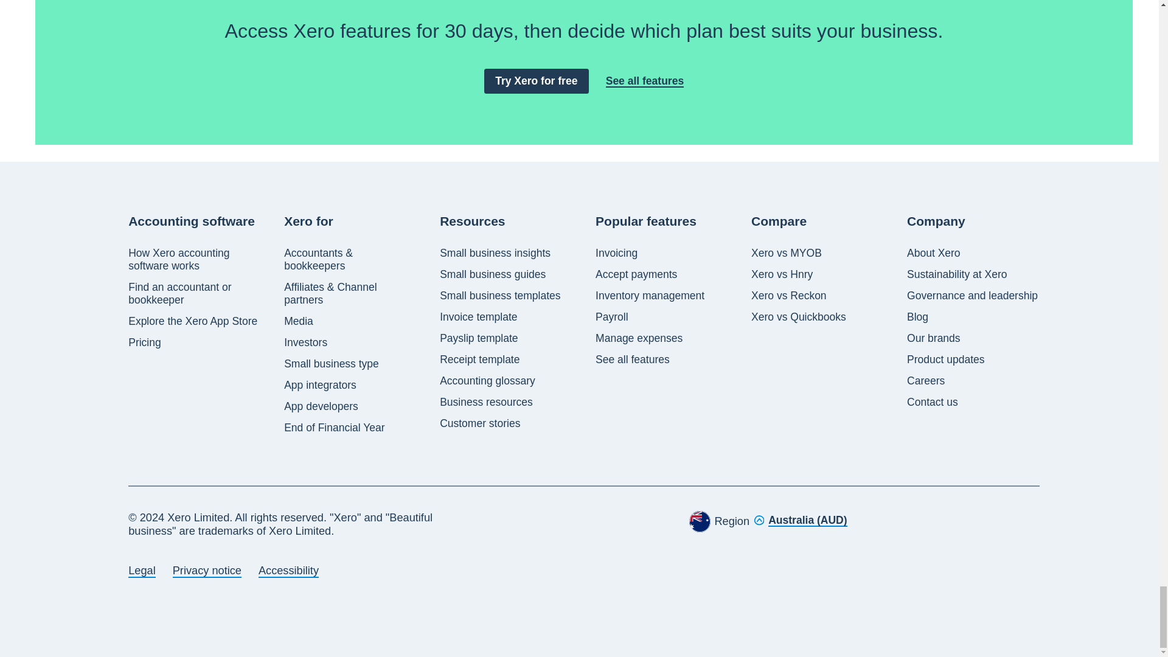  I want to click on Find an accountant or bookkeeper, so click(195, 294).